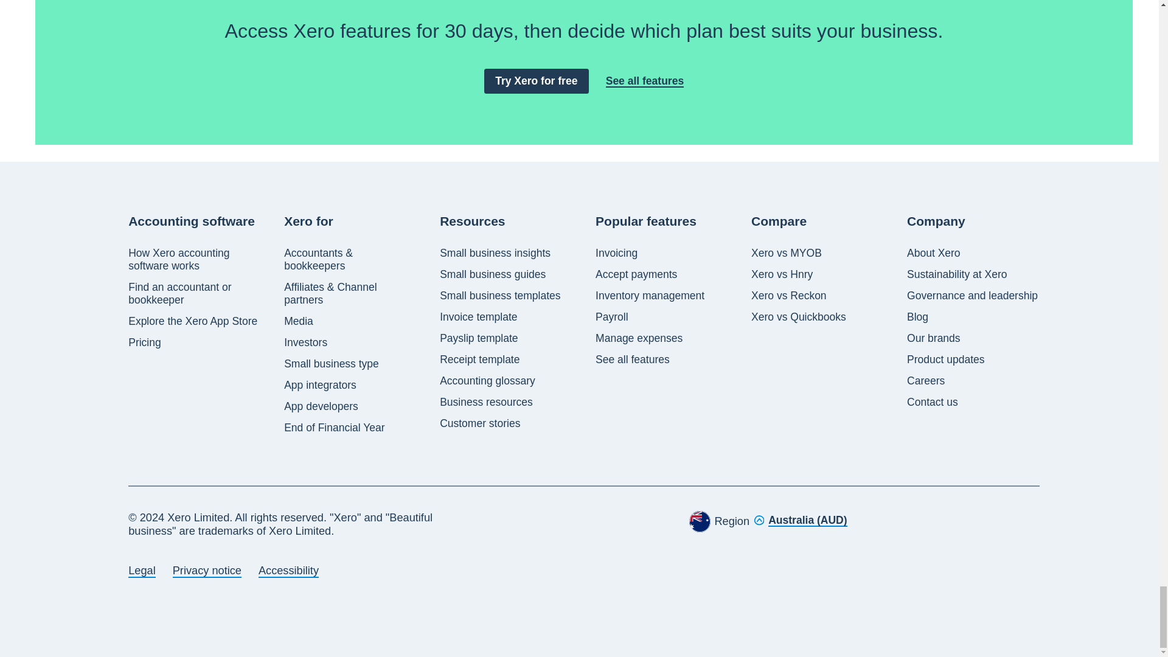  I want to click on Find an accountant or bookkeeper, so click(195, 294).